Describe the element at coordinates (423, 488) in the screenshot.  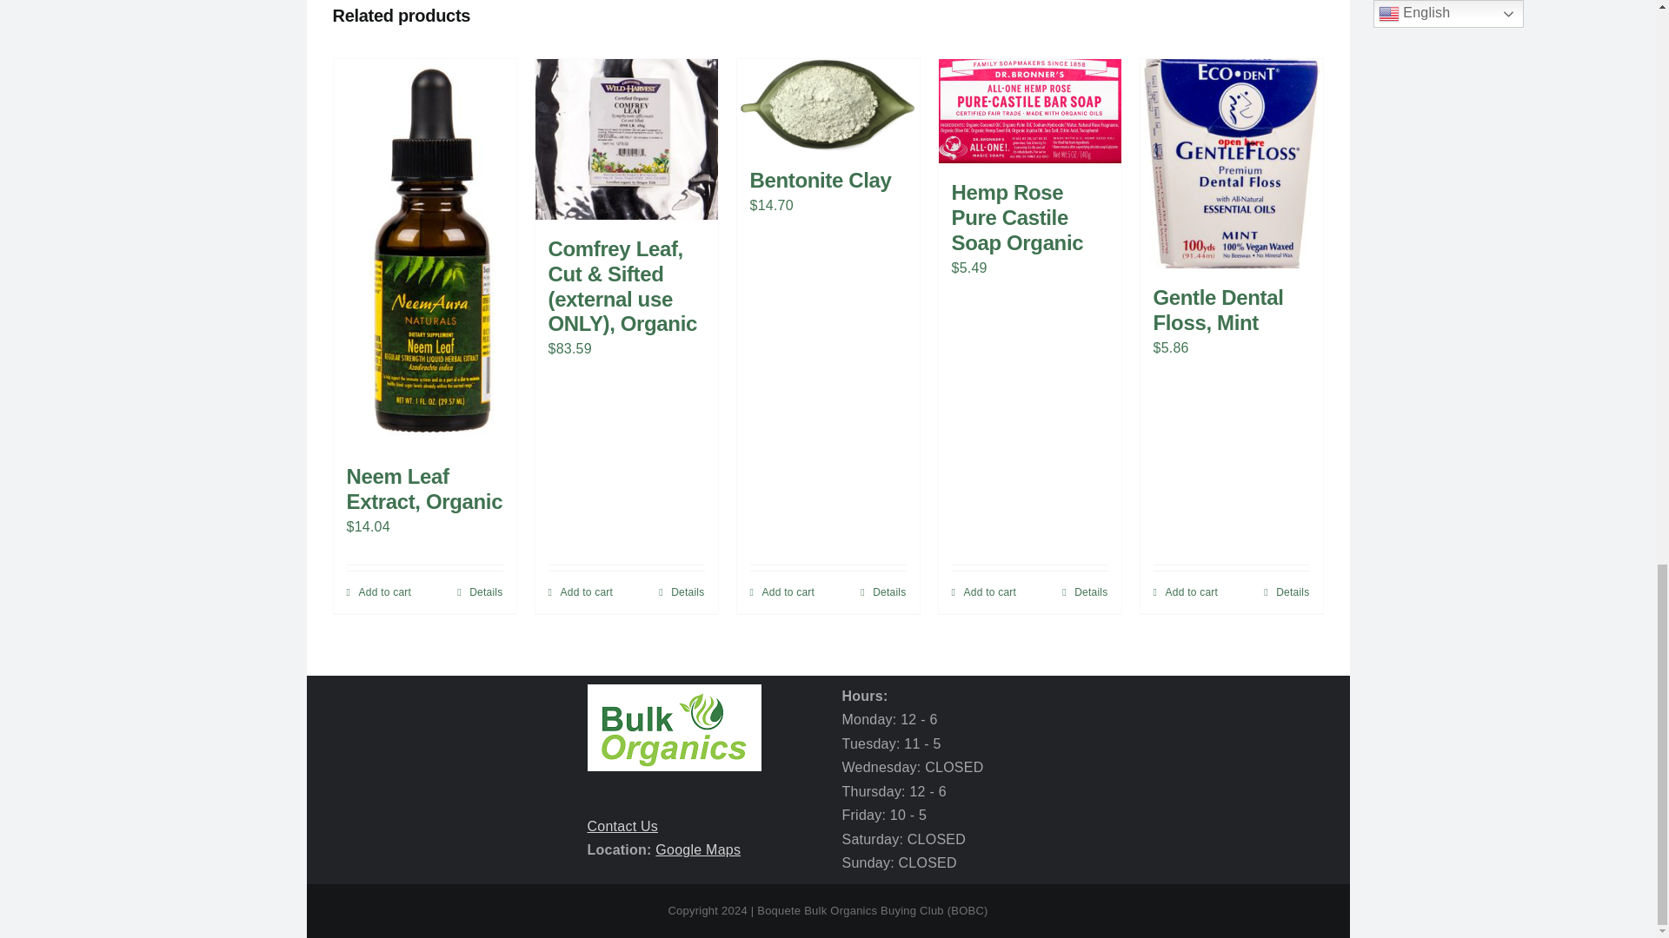
I see `Neem Leaf Extract, Organic` at that location.